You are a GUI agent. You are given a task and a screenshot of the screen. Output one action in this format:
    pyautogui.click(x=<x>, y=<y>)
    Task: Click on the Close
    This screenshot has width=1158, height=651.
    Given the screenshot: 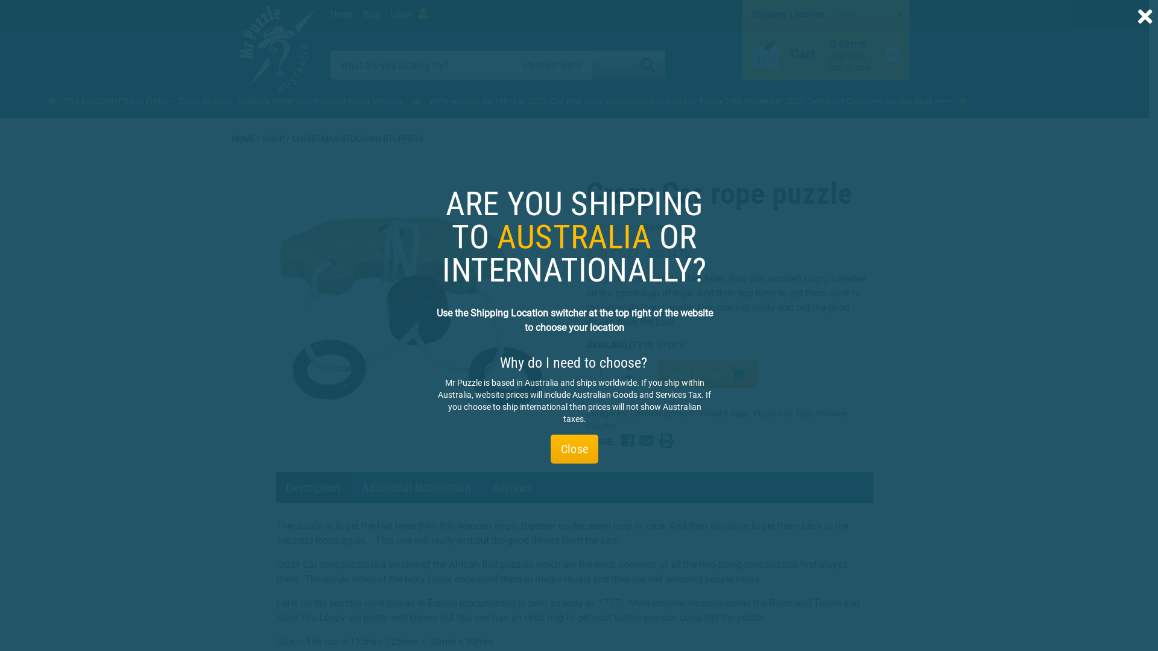 What is the action you would take?
    pyautogui.click(x=574, y=449)
    